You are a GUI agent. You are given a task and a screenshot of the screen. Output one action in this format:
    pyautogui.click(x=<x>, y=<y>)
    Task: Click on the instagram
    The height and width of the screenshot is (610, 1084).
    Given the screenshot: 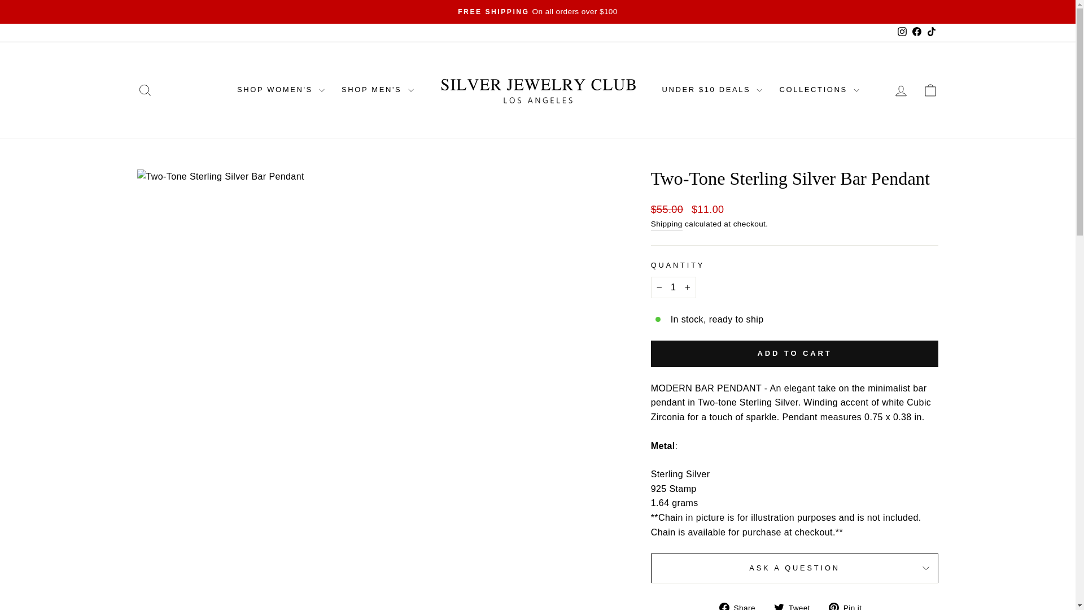 What is the action you would take?
    pyautogui.click(x=145, y=90)
    